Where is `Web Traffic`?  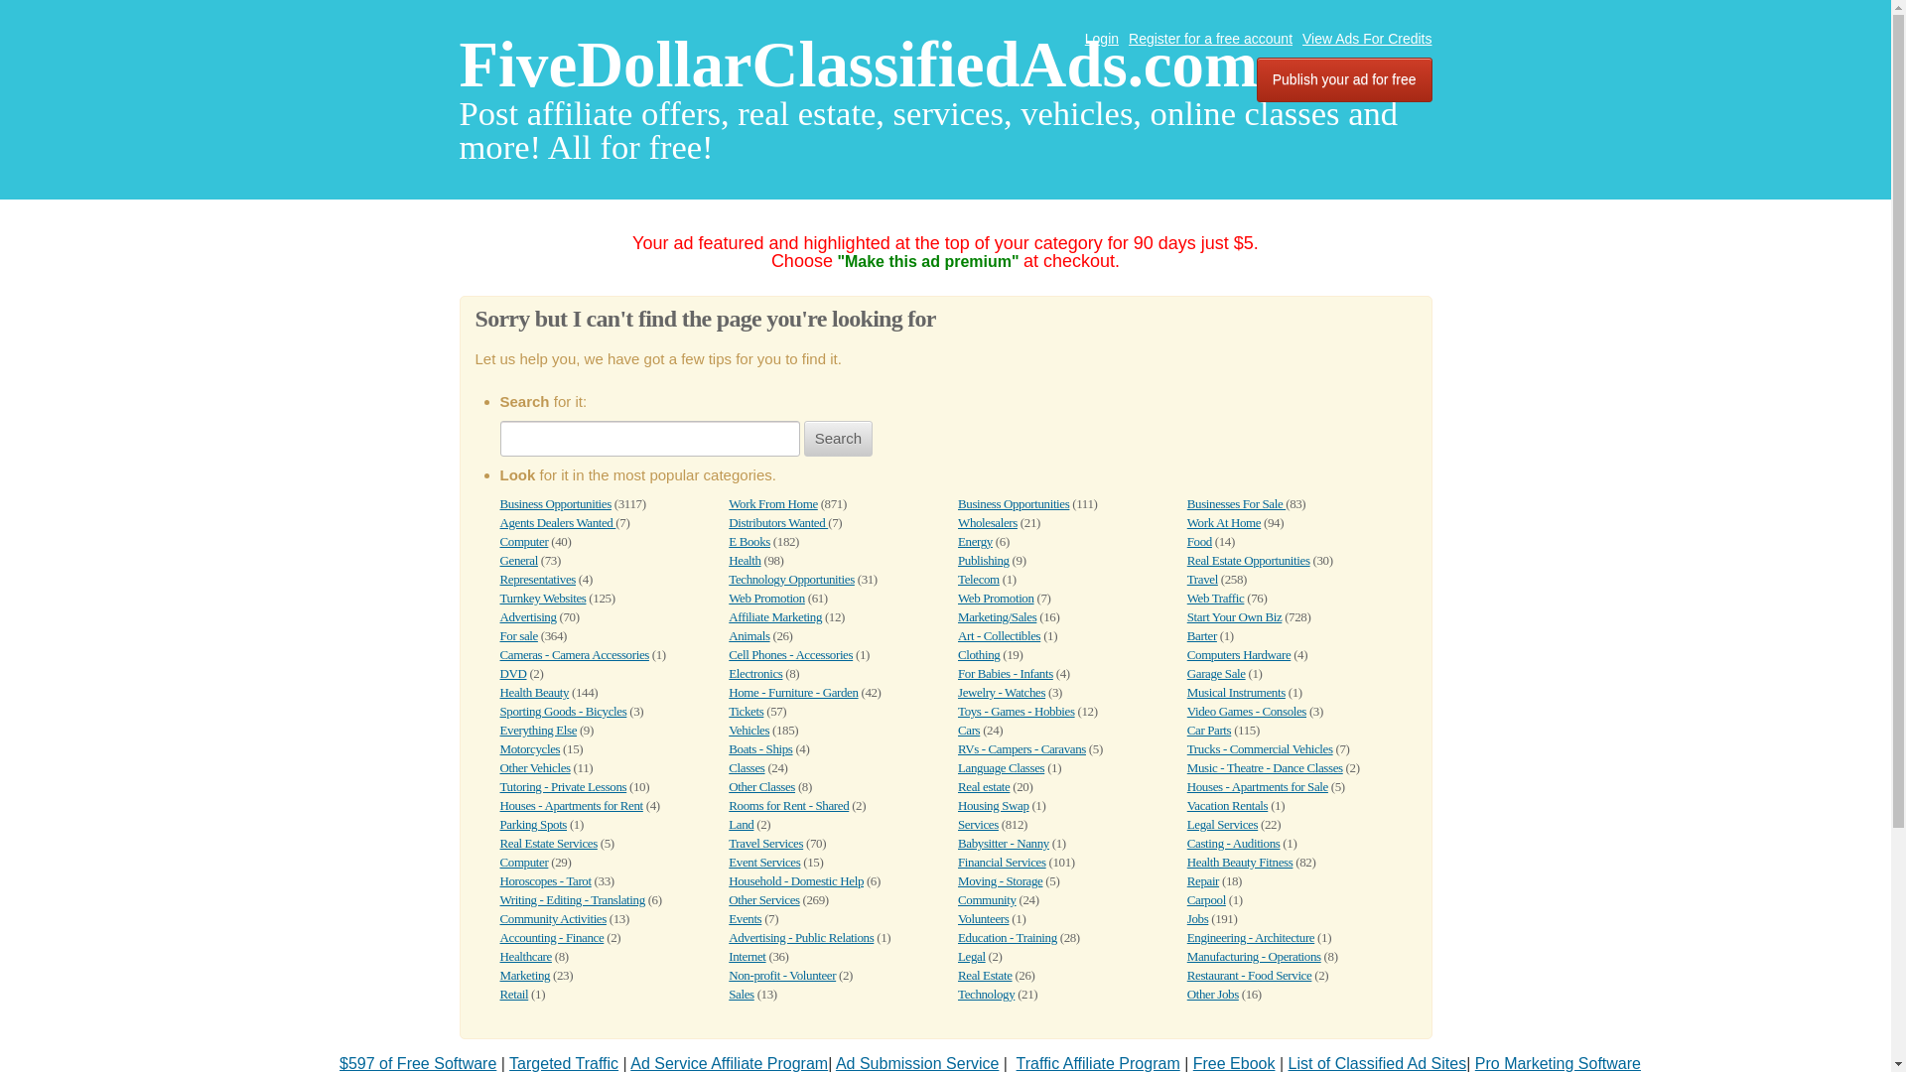
Web Traffic is located at coordinates (1215, 598).